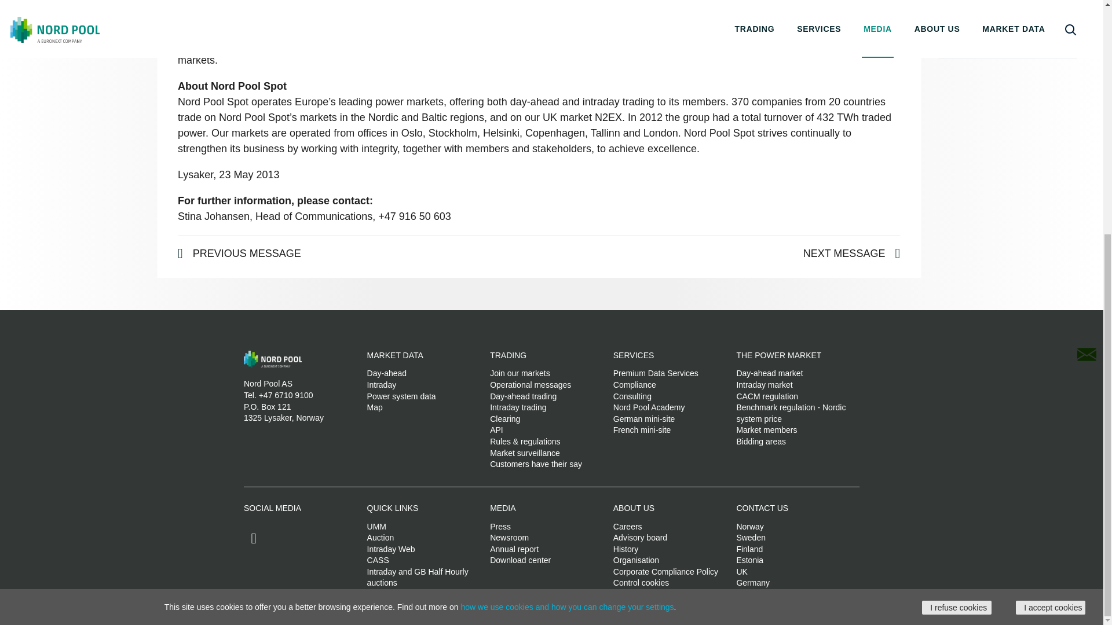  What do you see at coordinates (505, 419) in the screenshot?
I see `Clearing` at bounding box center [505, 419].